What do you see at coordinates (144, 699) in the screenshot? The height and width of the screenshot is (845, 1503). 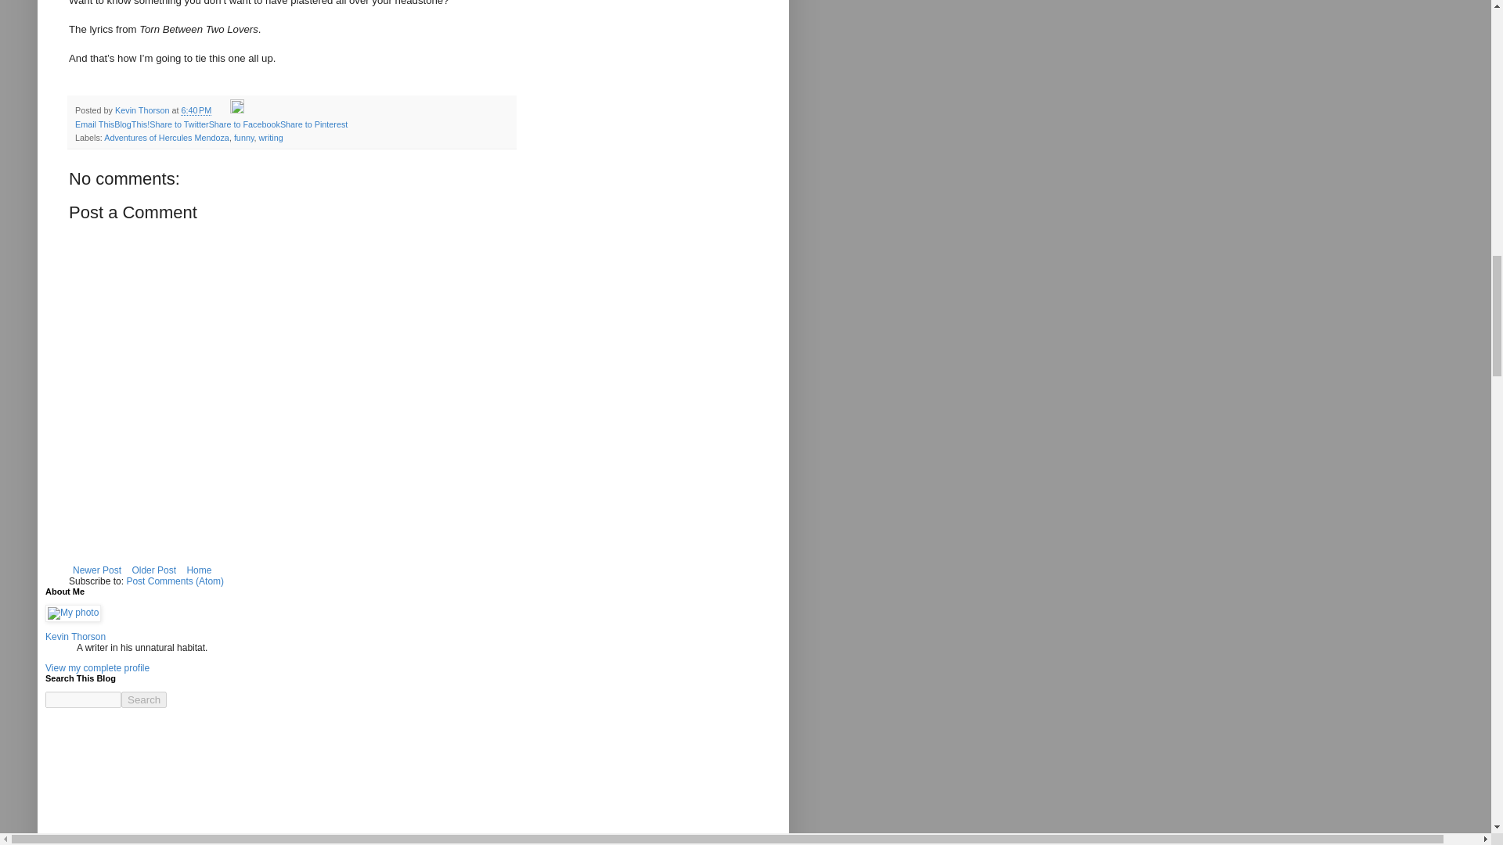 I see `Search` at bounding box center [144, 699].